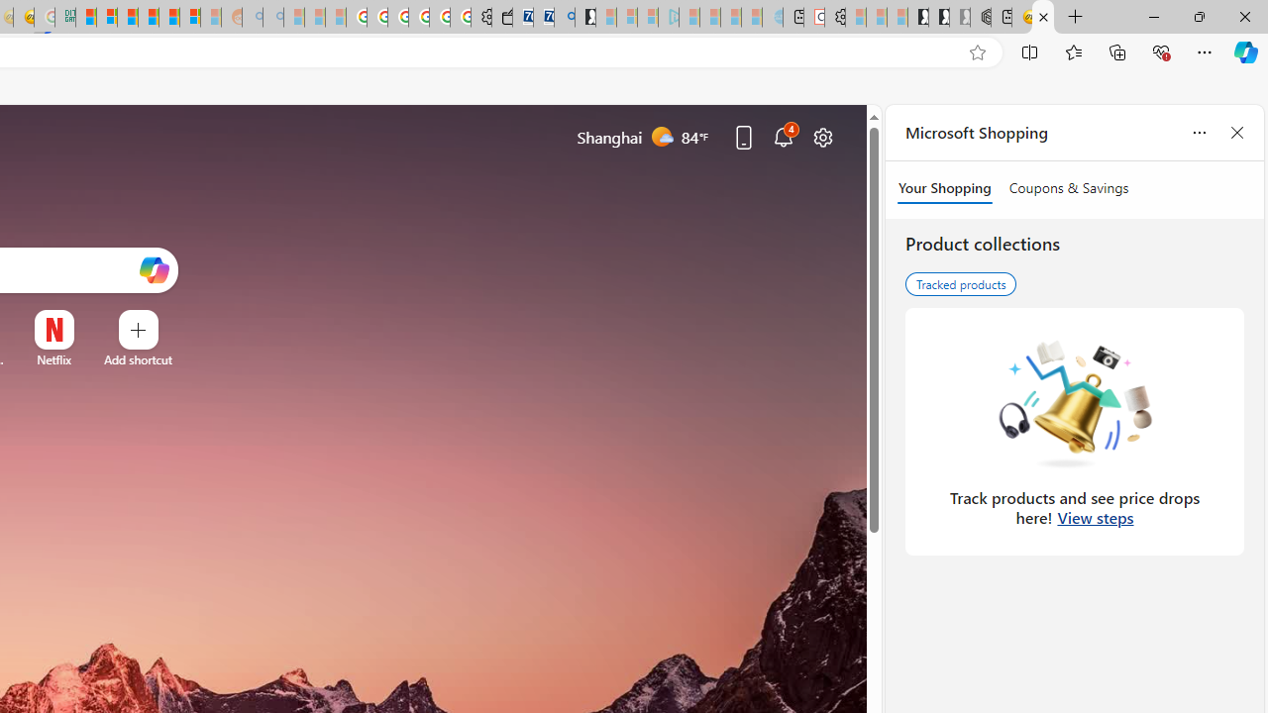 This screenshot has height=713, width=1268. Describe the element at coordinates (564, 18) in the screenshot. I see `Bing Real Estate - Home sales and rental listings` at that location.